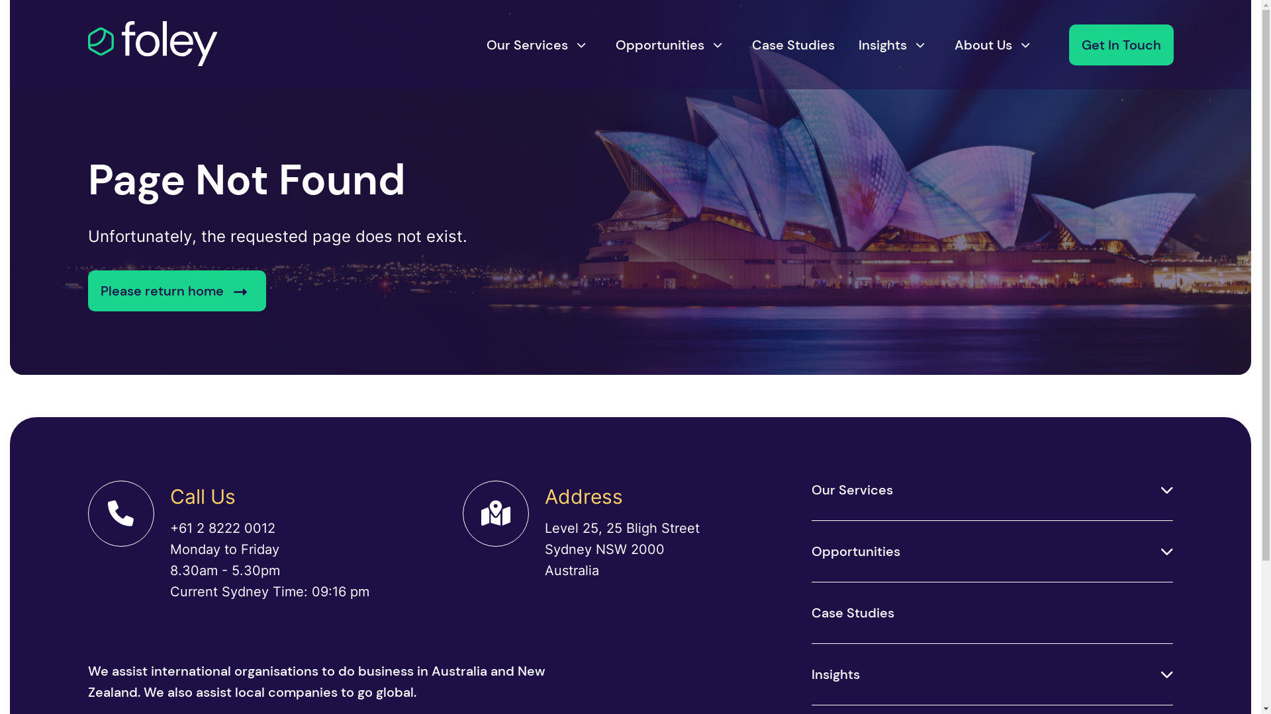  What do you see at coordinates (835, 674) in the screenshot?
I see `Insights` at bounding box center [835, 674].